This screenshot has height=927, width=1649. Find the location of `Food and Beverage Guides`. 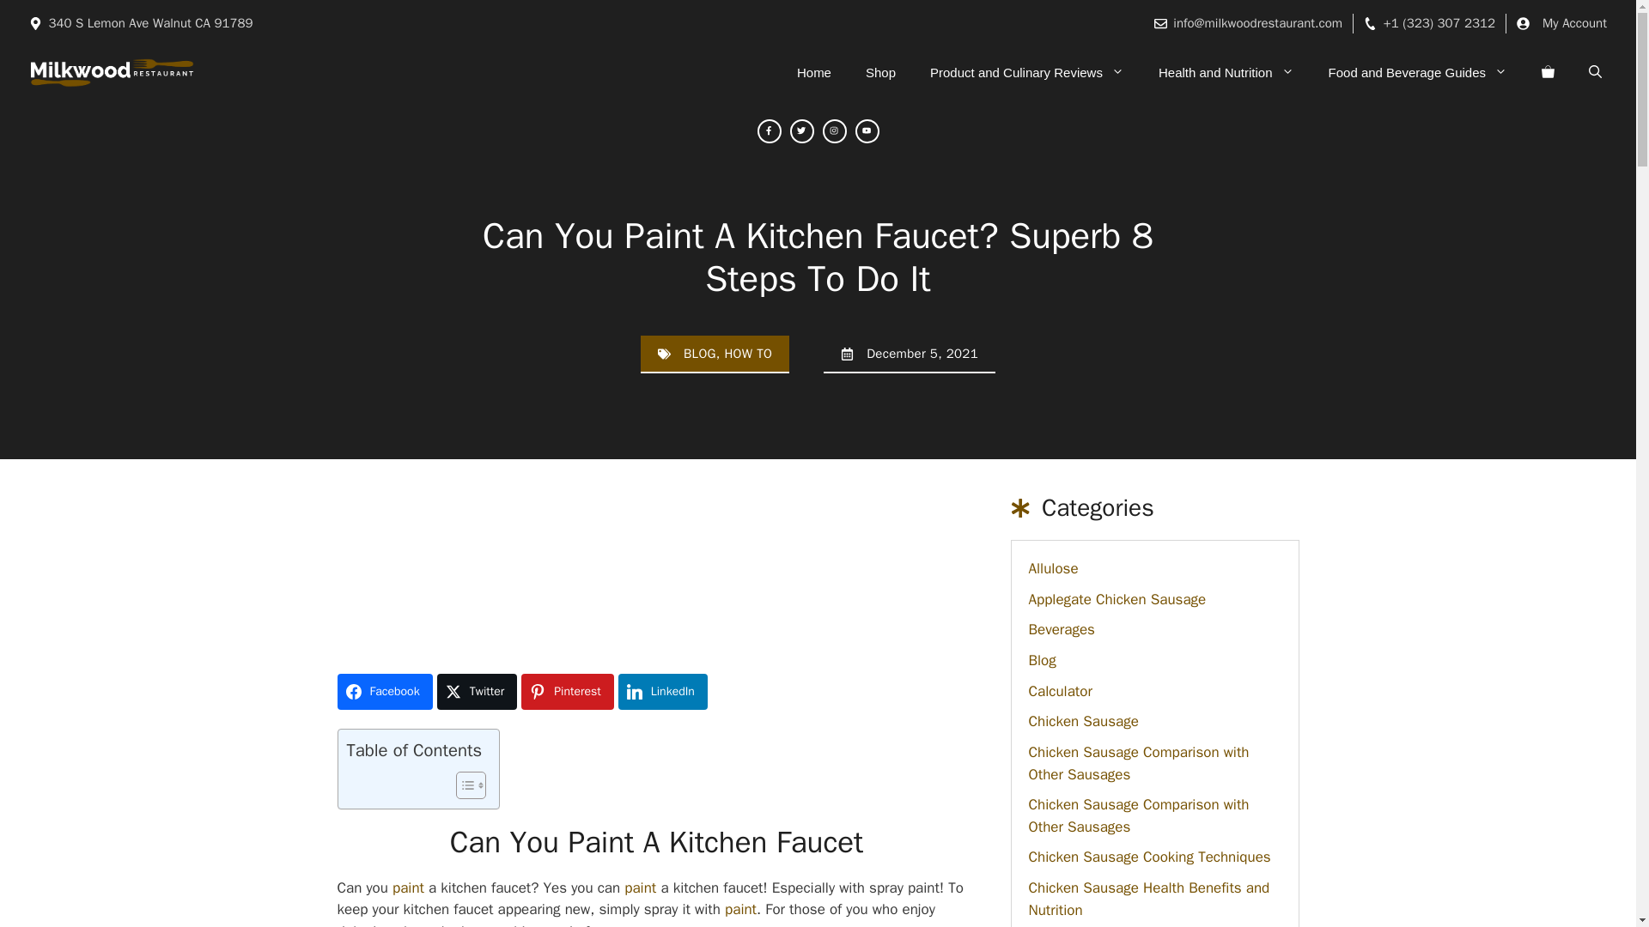

Food and Beverage Guides is located at coordinates (1417, 72).